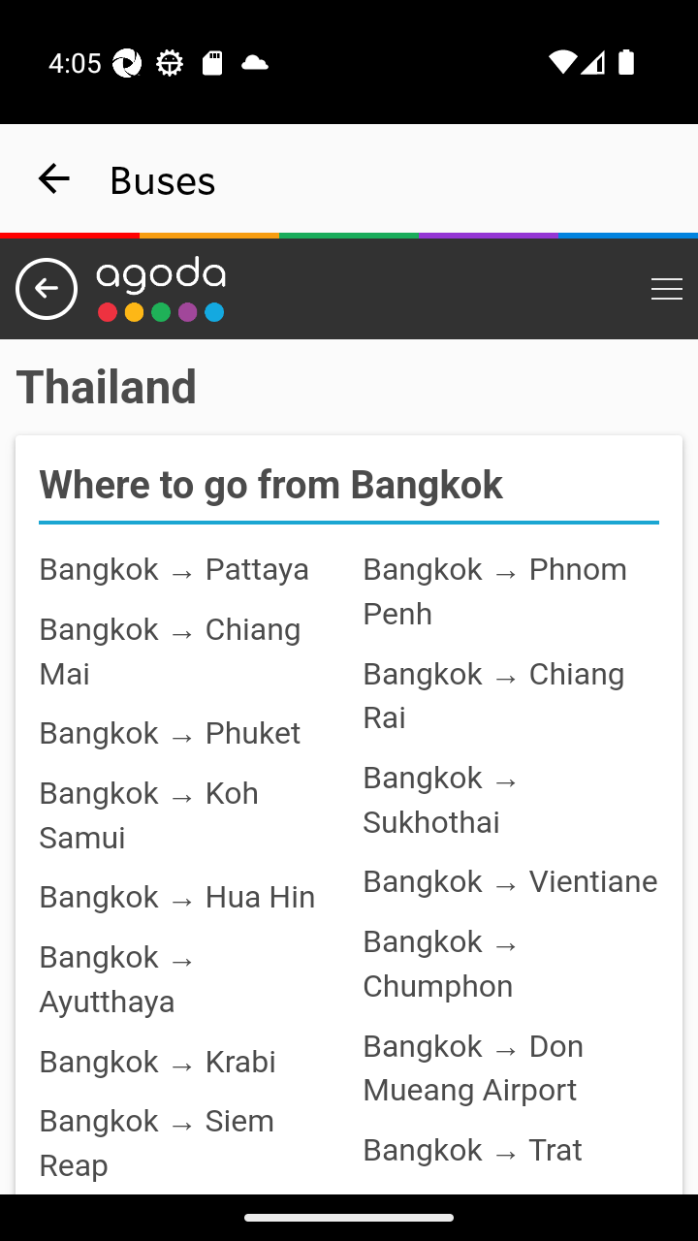 This screenshot has height=1241, width=698. What do you see at coordinates (473, 1067) in the screenshot?
I see `Bangkok → Don Mueang Airport` at bounding box center [473, 1067].